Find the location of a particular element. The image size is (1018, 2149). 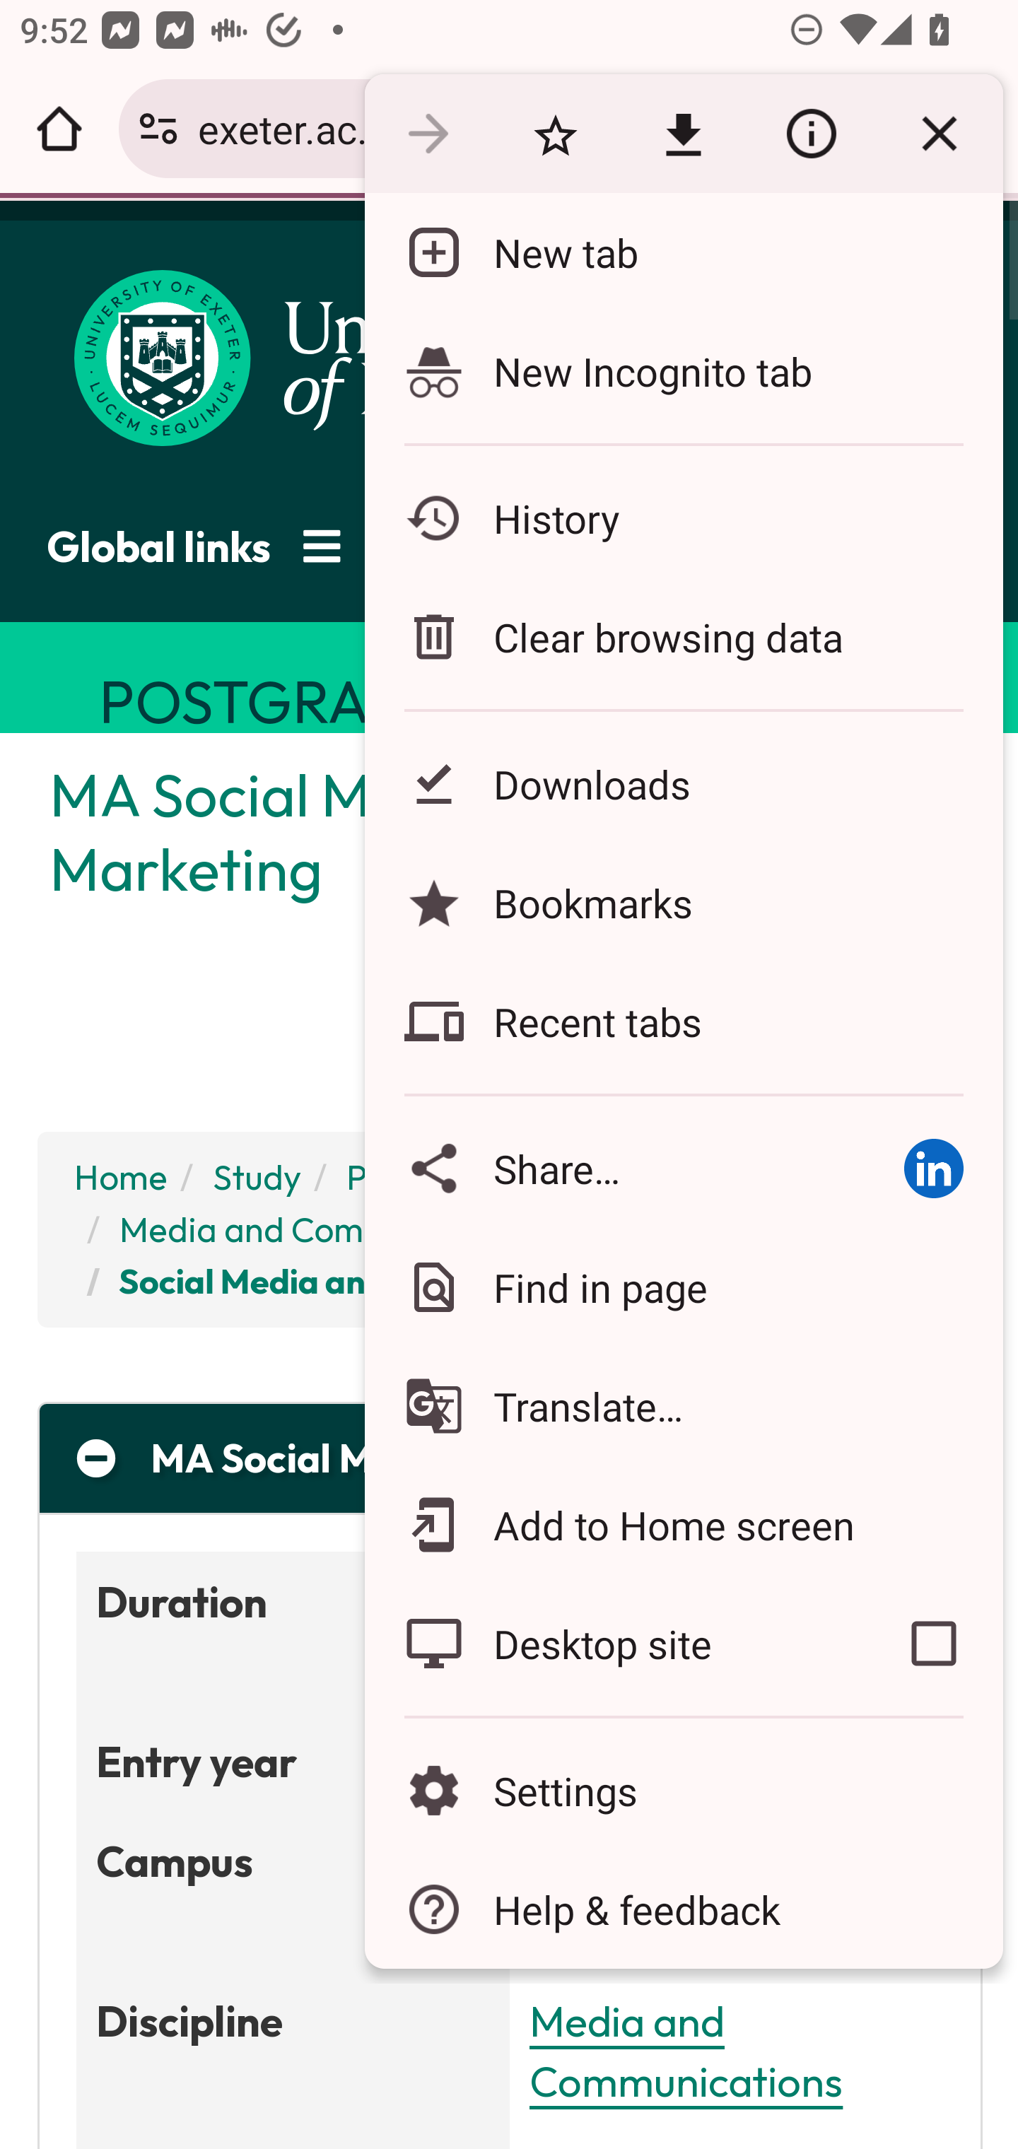

Bookmark is located at coordinates (555, 134).